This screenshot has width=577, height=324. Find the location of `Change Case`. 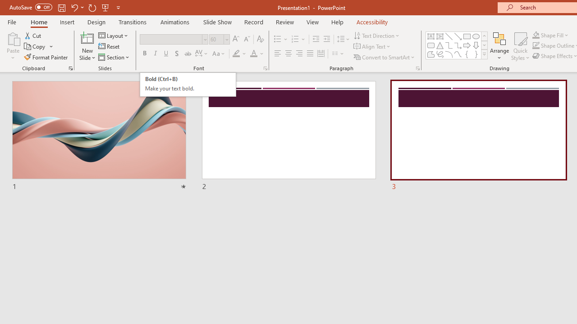

Change Case is located at coordinates (219, 54).